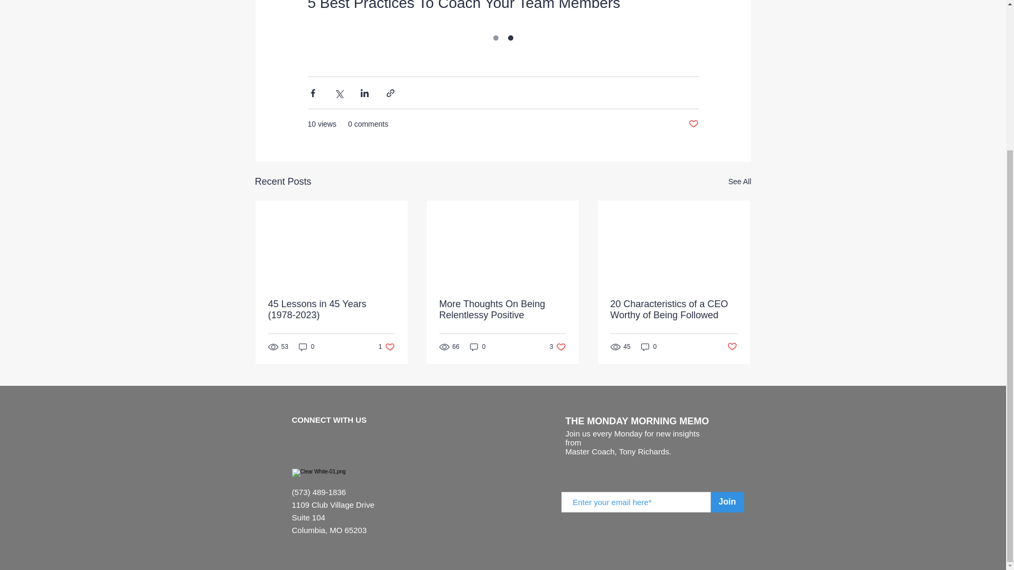 The width and height of the screenshot is (1014, 570). What do you see at coordinates (739, 182) in the screenshot?
I see `Post not marked as liked` at bounding box center [739, 182].